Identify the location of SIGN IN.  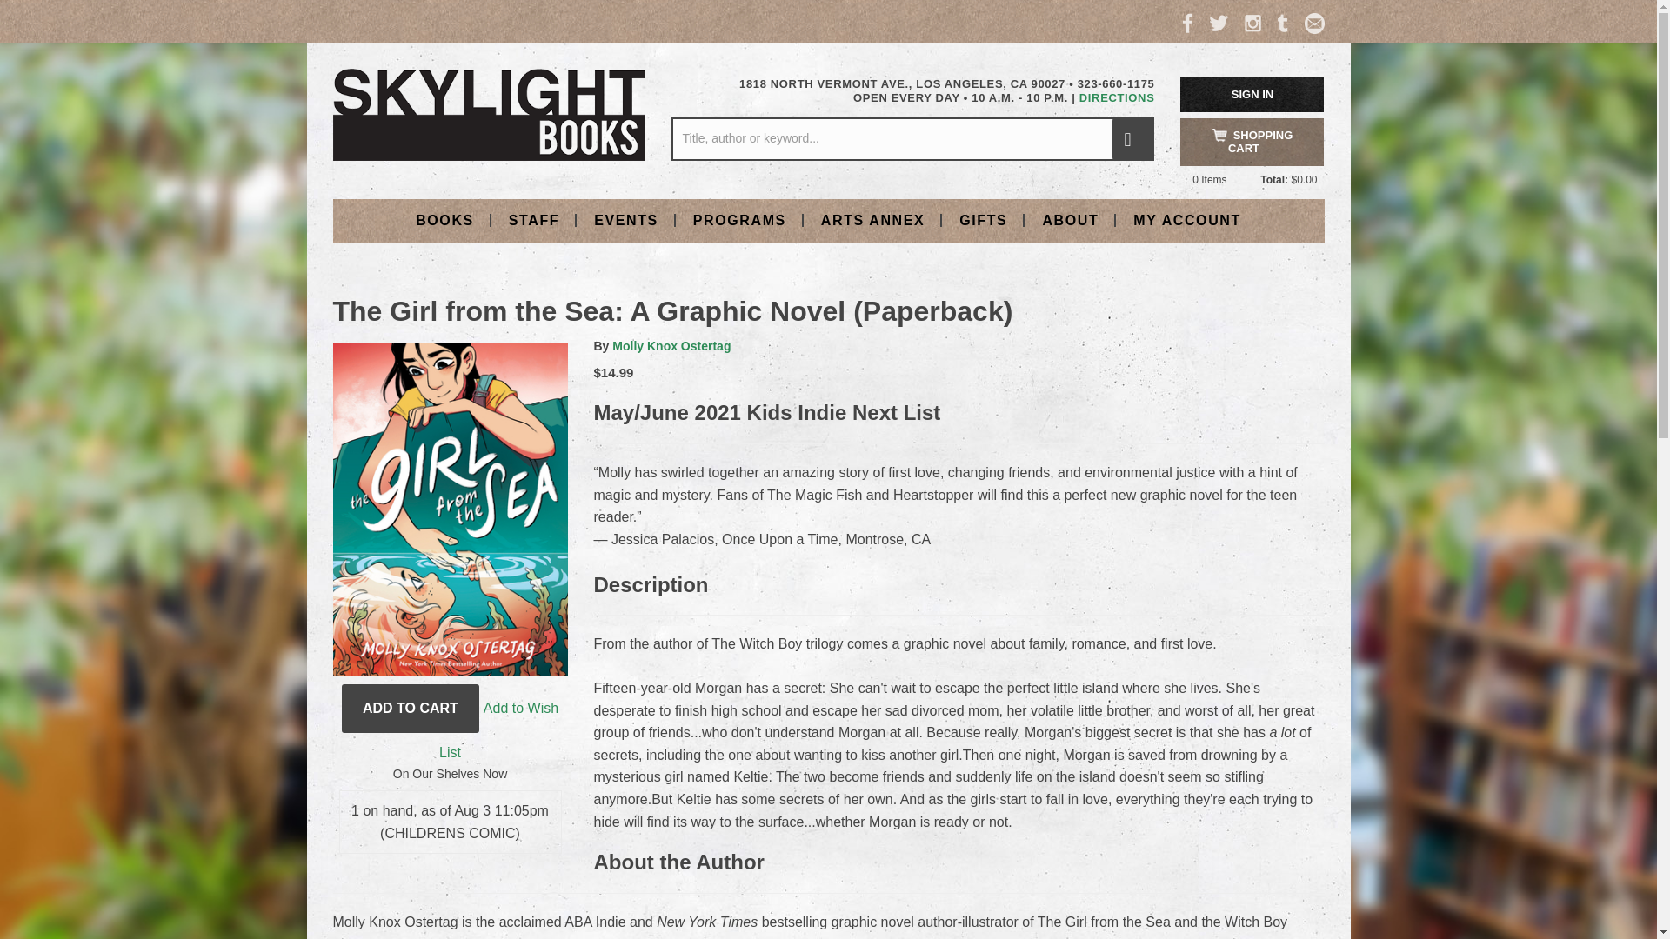
(1252, 94).